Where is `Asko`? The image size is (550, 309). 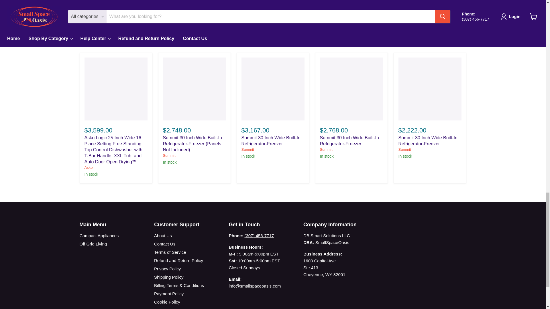 Asko is located at coordinates (88, 167).